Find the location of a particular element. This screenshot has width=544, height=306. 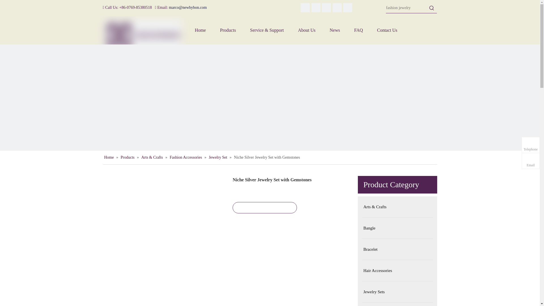

Facebook is located at coordinates (347, 7).